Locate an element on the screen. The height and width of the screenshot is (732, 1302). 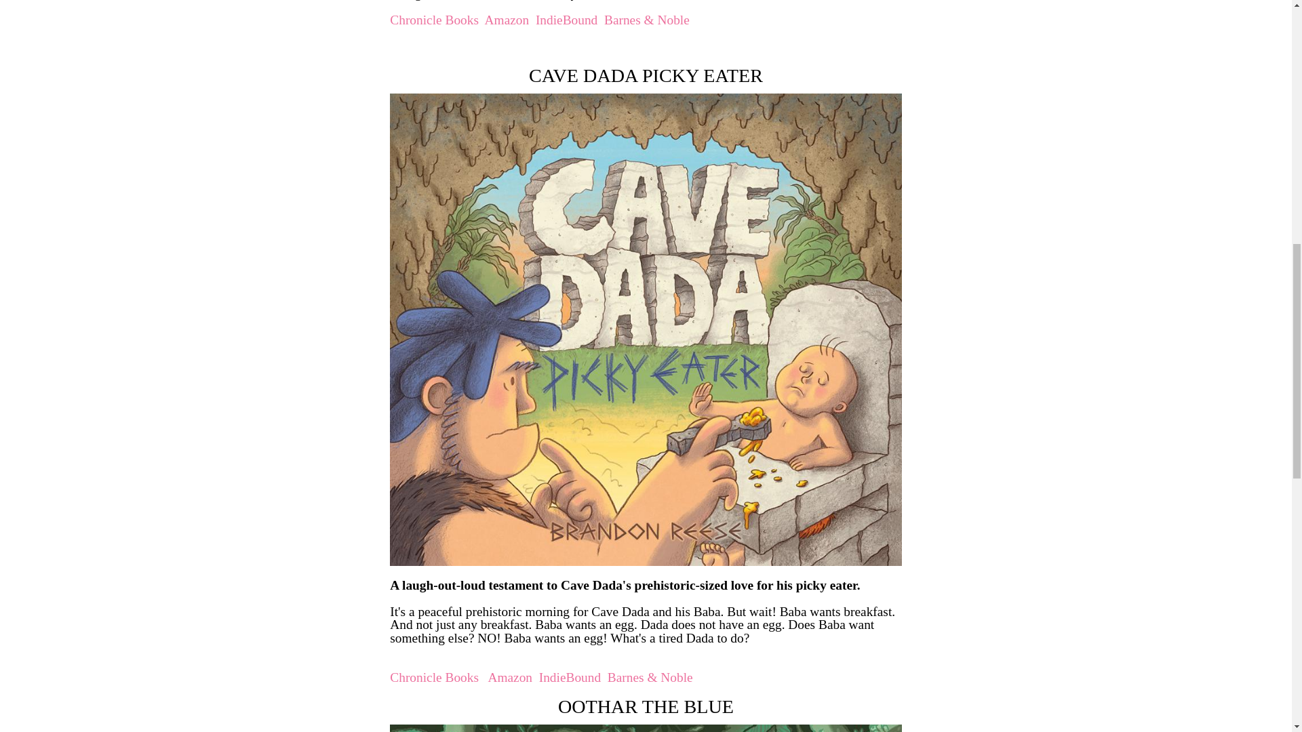
IndieBound is located at coordinates (566, 20).